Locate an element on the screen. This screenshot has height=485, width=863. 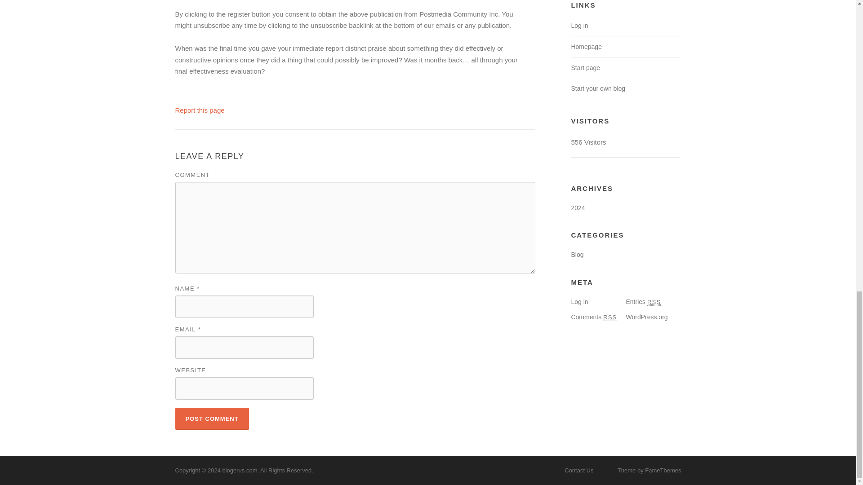
Start page is located at coordinates (585, 67).